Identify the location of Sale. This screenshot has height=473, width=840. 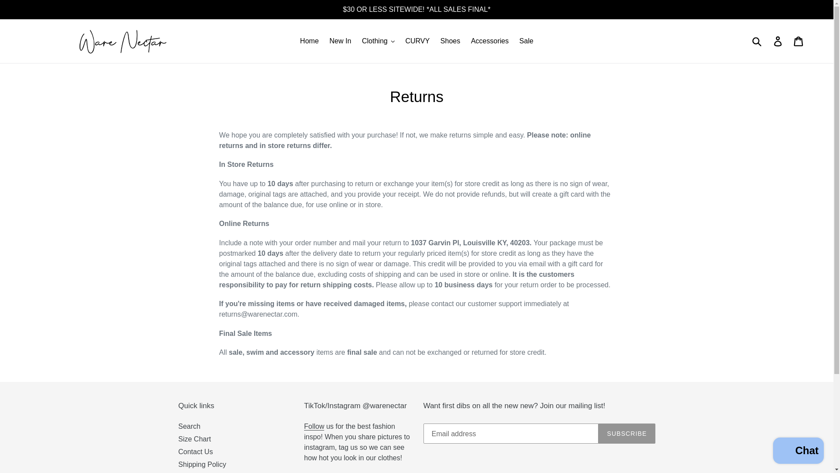
(526, 41).